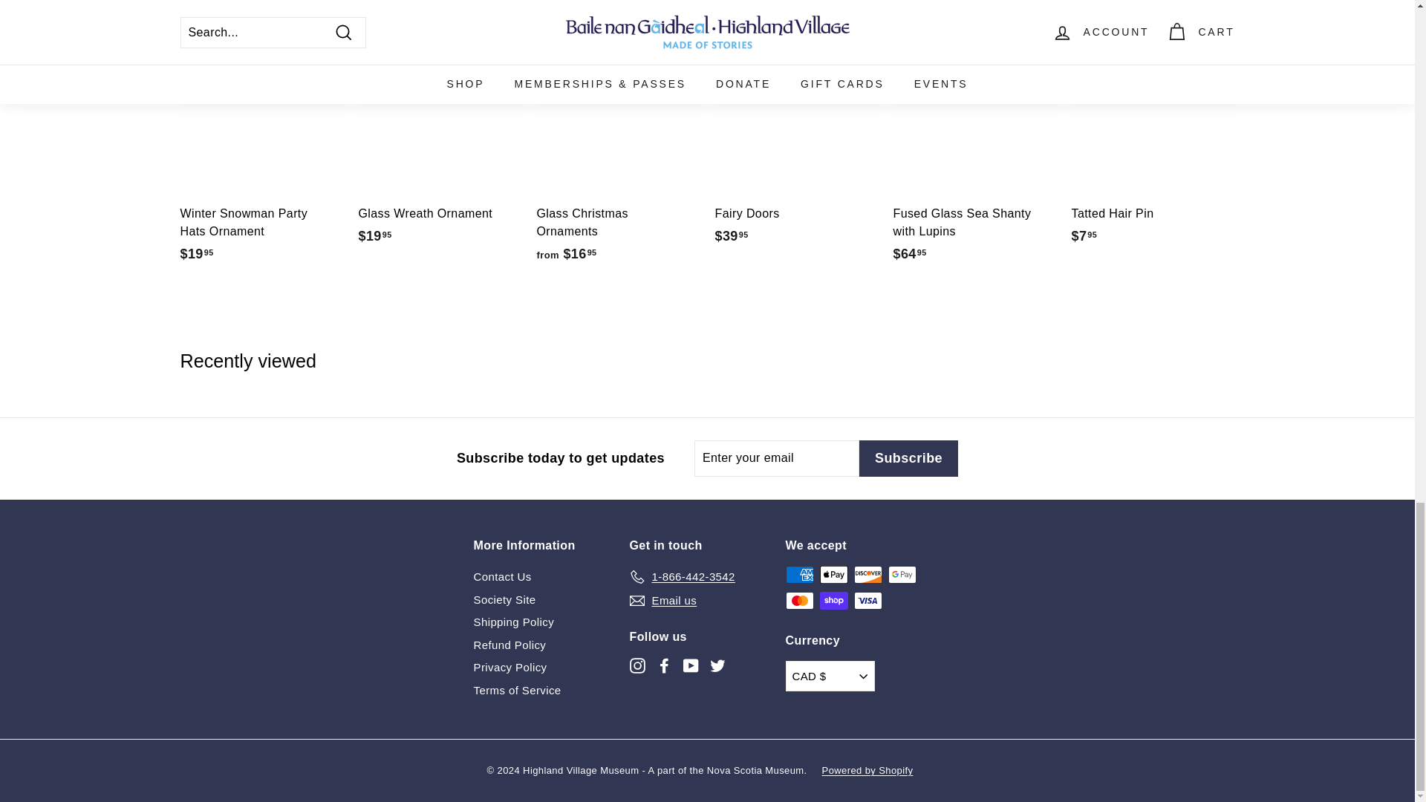  What do you see at coordinates (799, 575) in the screenshot?
I see `American Express` at bounding box center [799, 575].